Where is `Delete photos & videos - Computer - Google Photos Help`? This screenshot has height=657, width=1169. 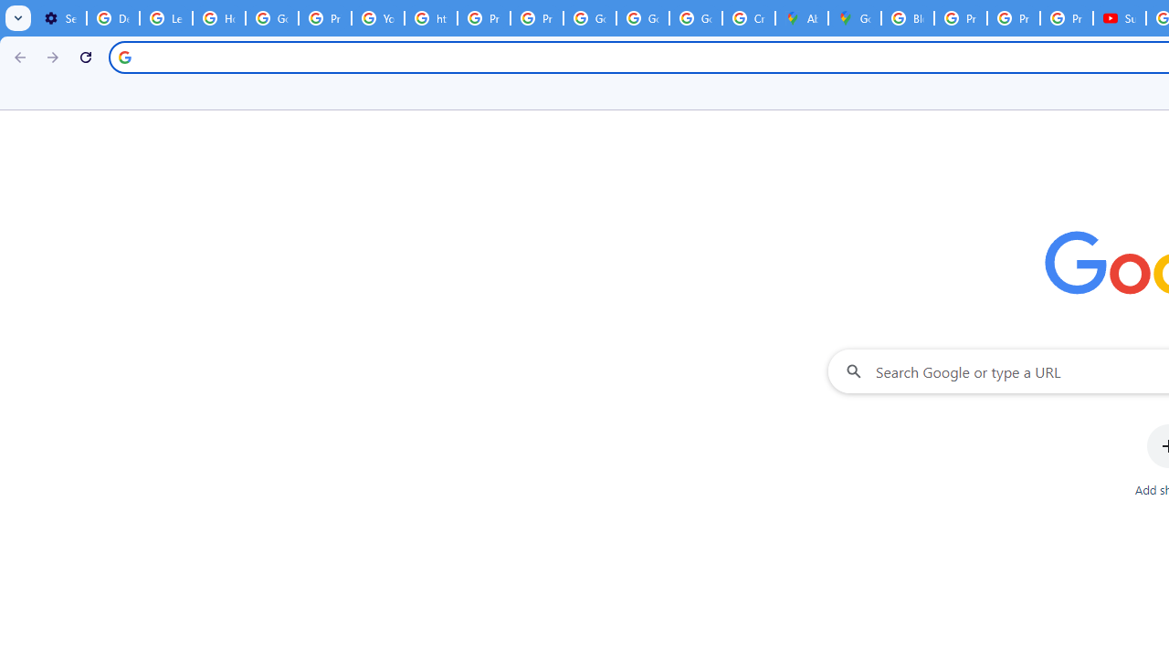 Delete photos & videos - Computer - Google Photos Help is located at coordinates (113, 18).